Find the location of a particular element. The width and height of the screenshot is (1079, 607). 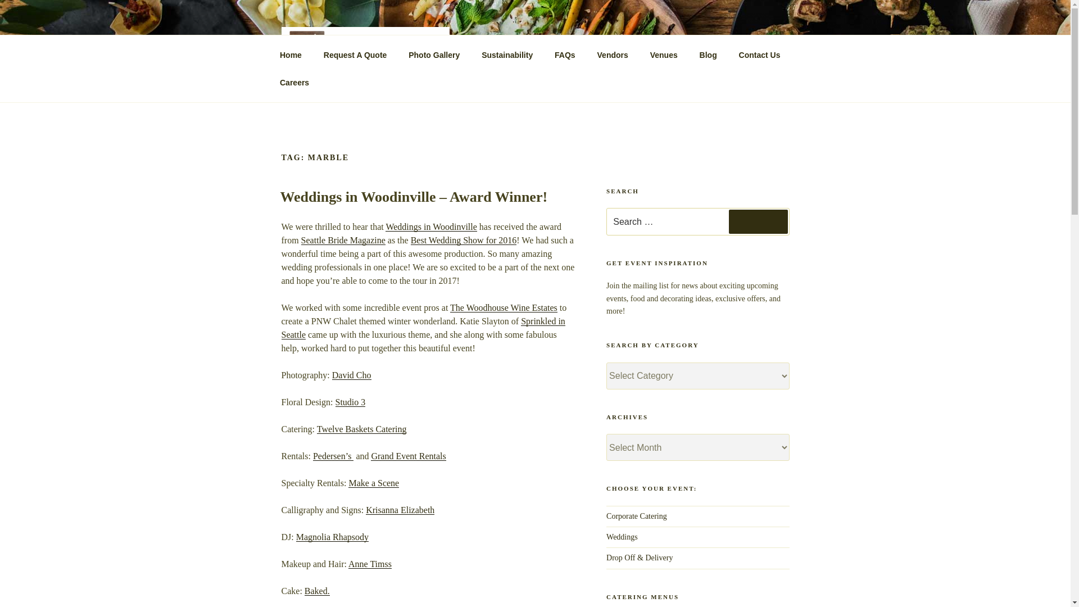

Krisanna Elizabeth is located at coordinates (400, 509).